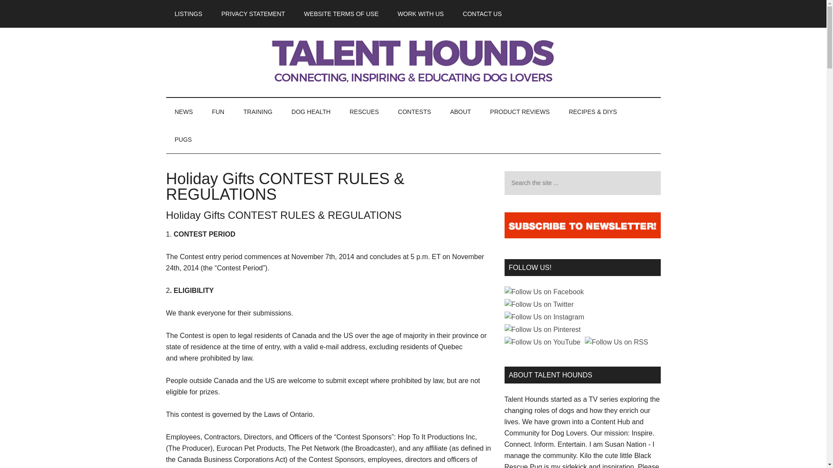 Image resolution: width=833 pixels, height=468 pixels. What do you see at coordinates (616, 342) in the screenshot?
I see `Follow Us on RSS` at bounding box center [616, 342].